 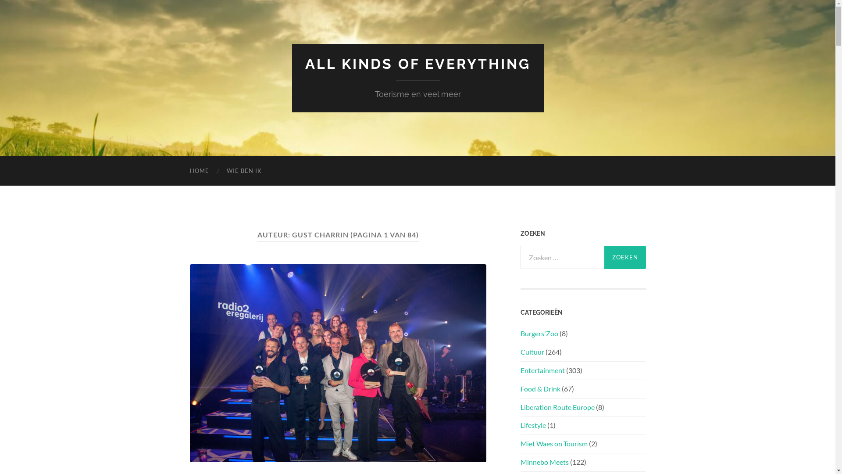 What do you see at coordinates (557, 407) in the screenshot?
I see `Liberation Route Europe` at bounding box center [557, 407].